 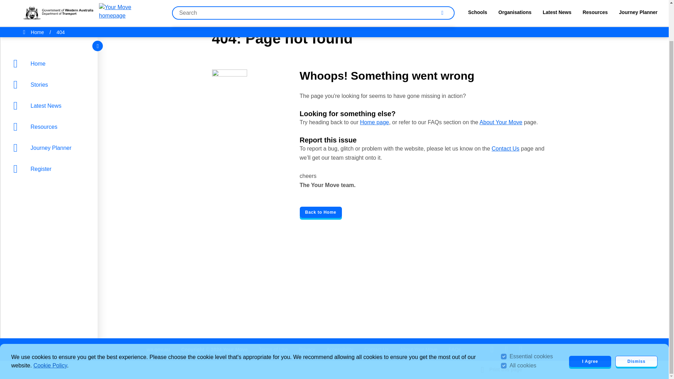 I want to click on Home, so click(x=51, y=22).